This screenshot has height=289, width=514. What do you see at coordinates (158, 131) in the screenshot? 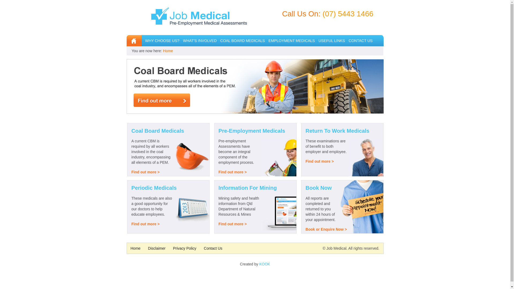
I see `Coal Board Medicals` at bounding box center [158, 131].